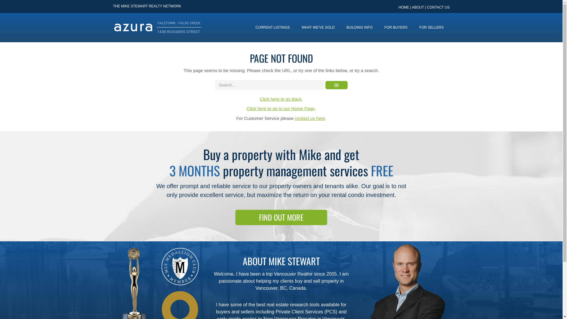 The image size is (567, 319). Describe the element at coordinates (438, 7) in the screenshot. I see `CONTACT US` at that location.